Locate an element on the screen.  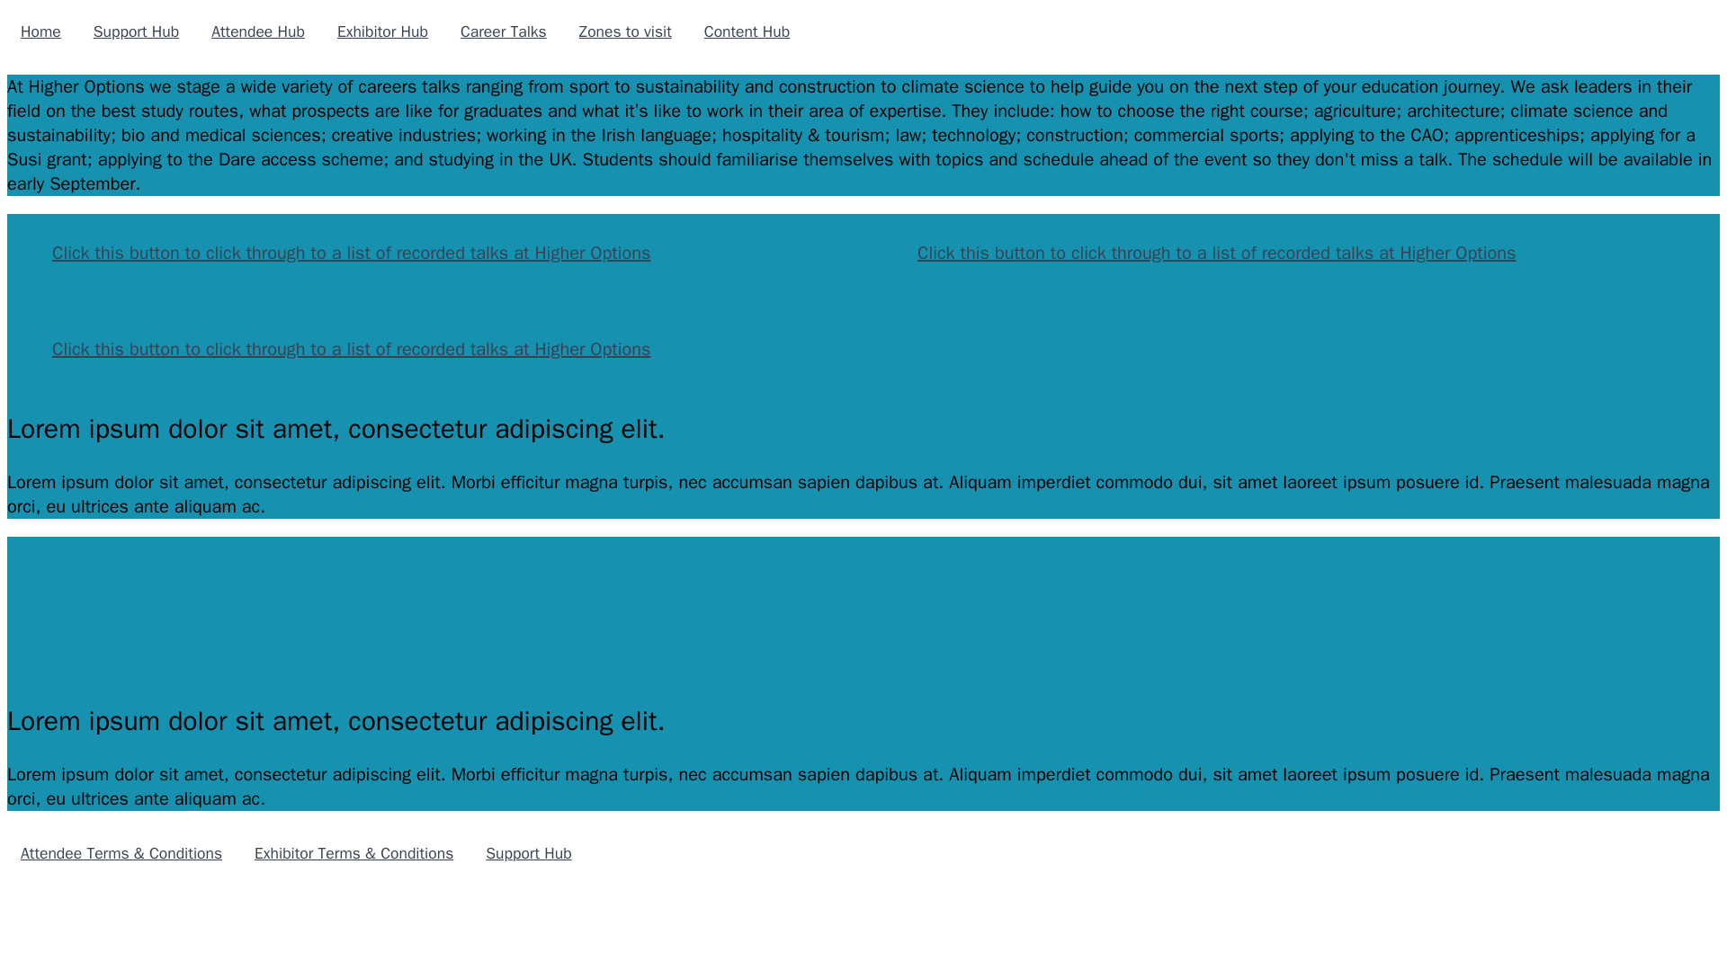
Attendee Hub is located at coordinates (257, 31).